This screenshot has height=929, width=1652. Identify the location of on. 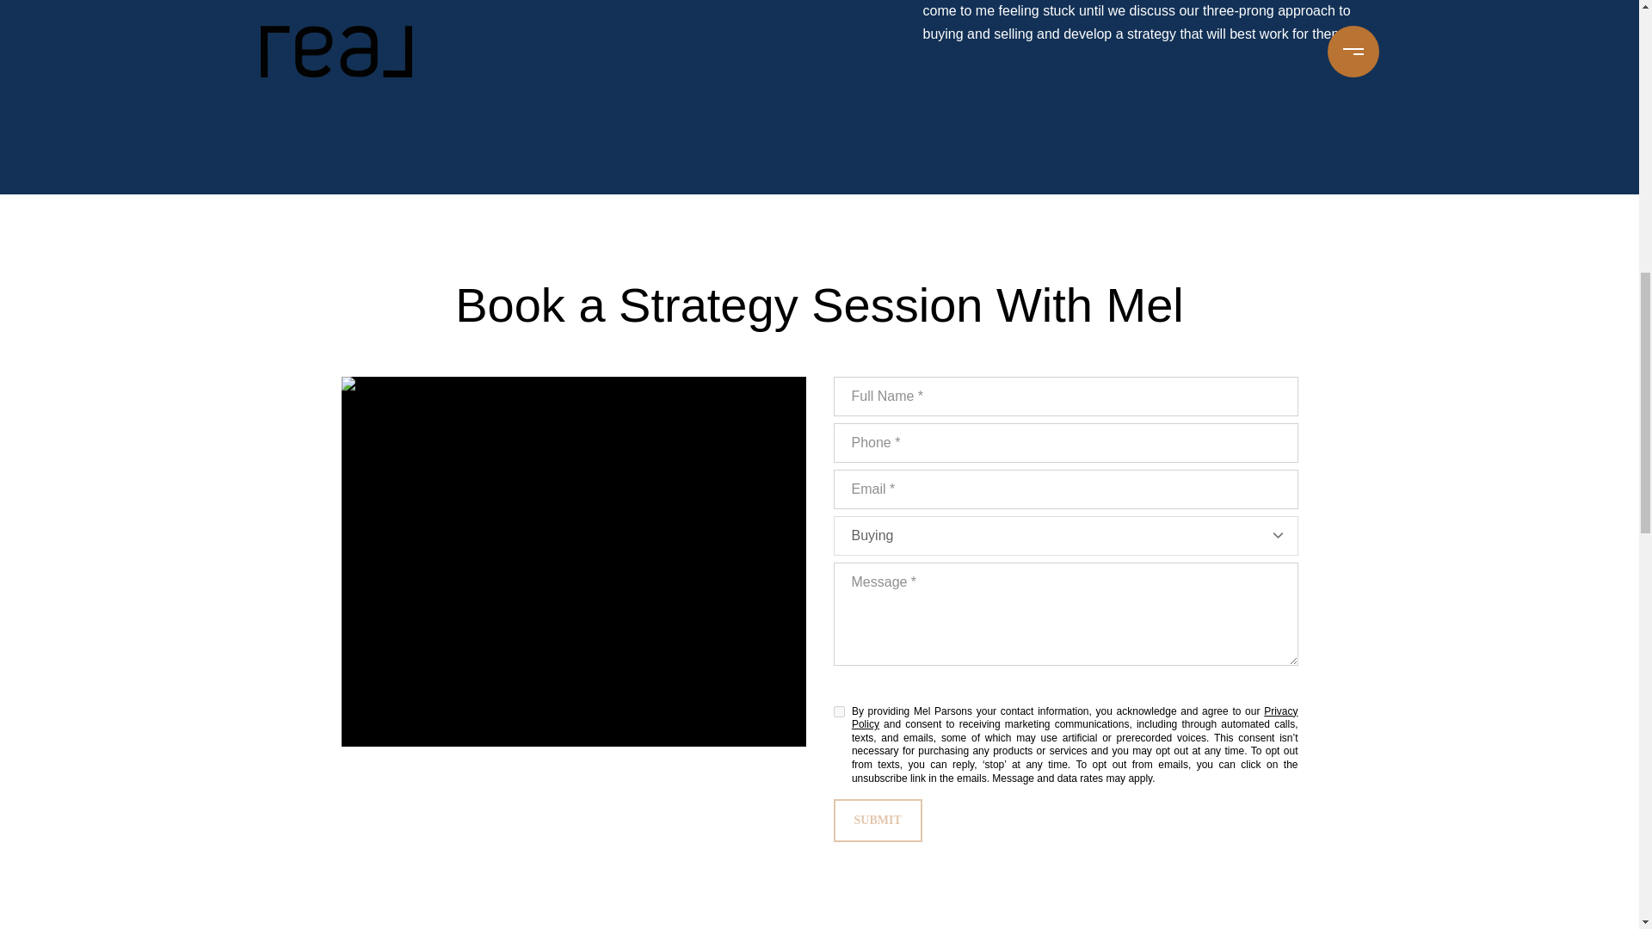
(838, 711).